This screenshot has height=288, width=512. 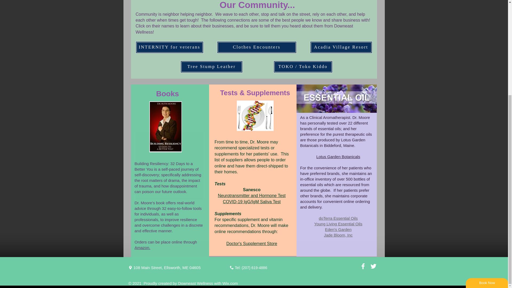 What do you see at coordinates (257, 47) in the screenshot?
I see `Clothes Encounters` at bounding box center [257, 47].